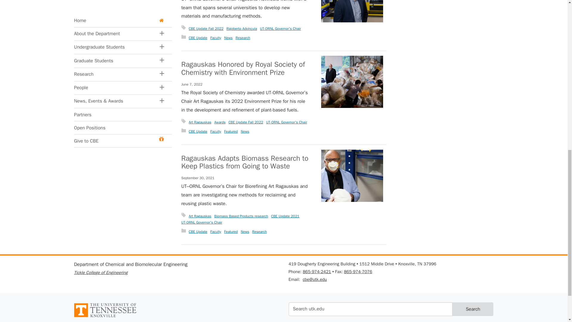 This screenshot has width=572, height=322. I want to click on Submit, so click(473, 309).